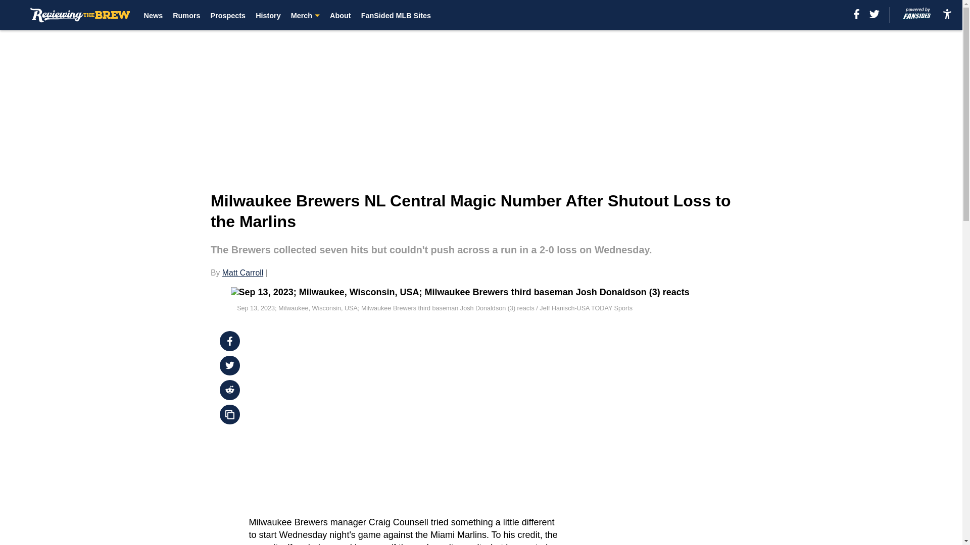 Image resolution: width=970 pixels, height=545 pixels. Describe the element at coordinates (396, 15) in the screenshot. I see `FanSided MLB Sites` at that location.